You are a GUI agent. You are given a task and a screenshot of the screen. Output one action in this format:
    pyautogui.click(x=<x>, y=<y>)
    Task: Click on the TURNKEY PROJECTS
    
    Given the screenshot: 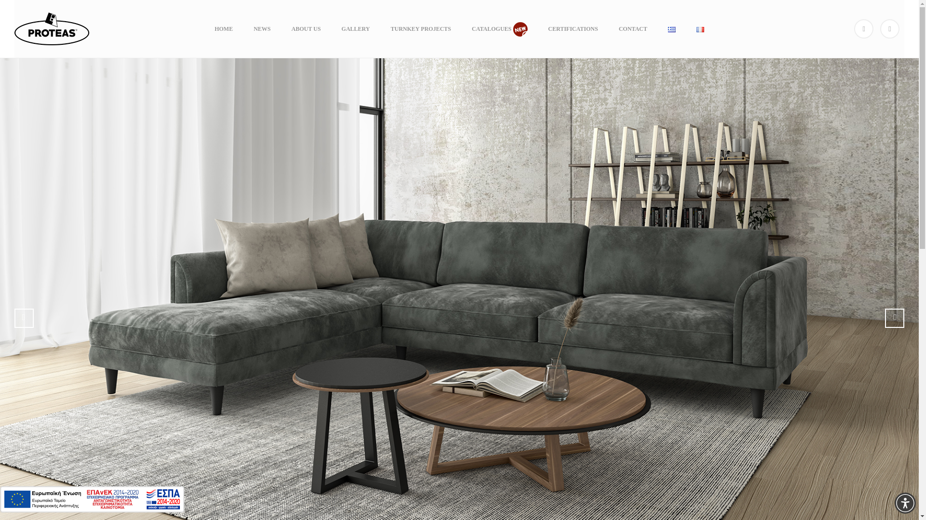 What is the action you would take?
    pyautogui.click(x=421, y=29)
    